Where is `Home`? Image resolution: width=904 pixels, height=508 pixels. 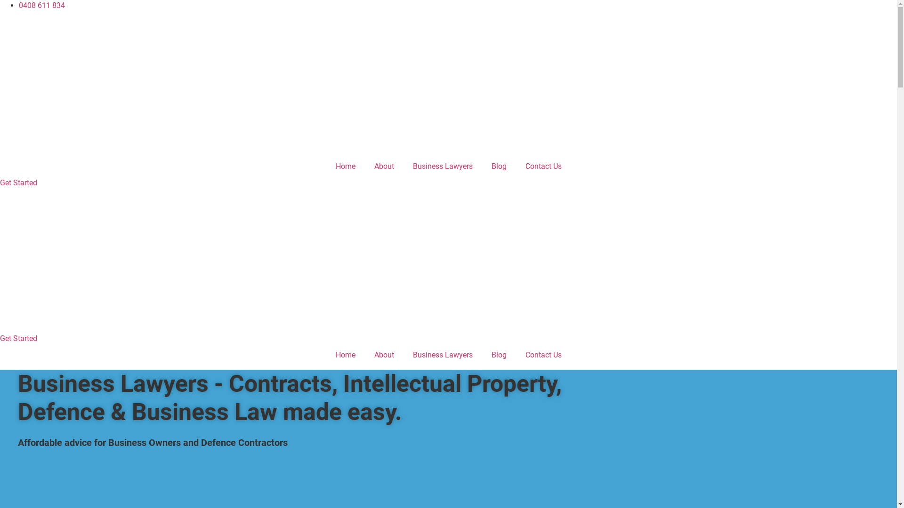
Home is located at coordinates (345, 167).